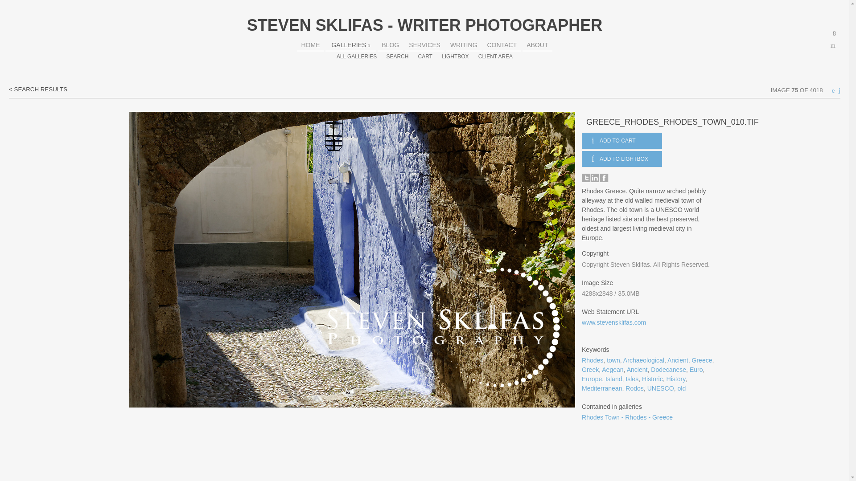  I want to click on LIGHTBOX, so click(455, 56).